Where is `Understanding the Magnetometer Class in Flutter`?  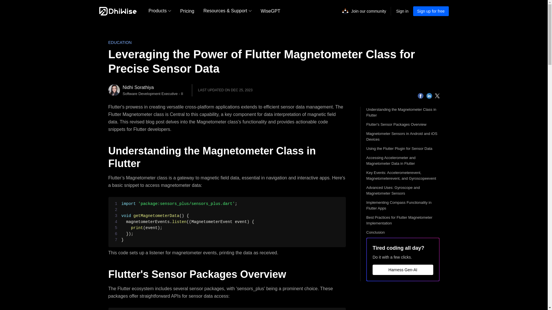 Understanding the Magnetometer Class in Flutter is located at coordinates (403, 112).